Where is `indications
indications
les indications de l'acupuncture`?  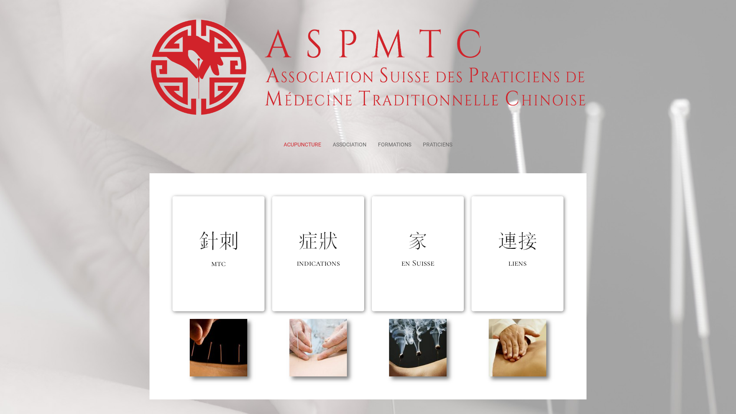
indications
indications
les indications de l'acupuncture is located at coordinates (318, 254).